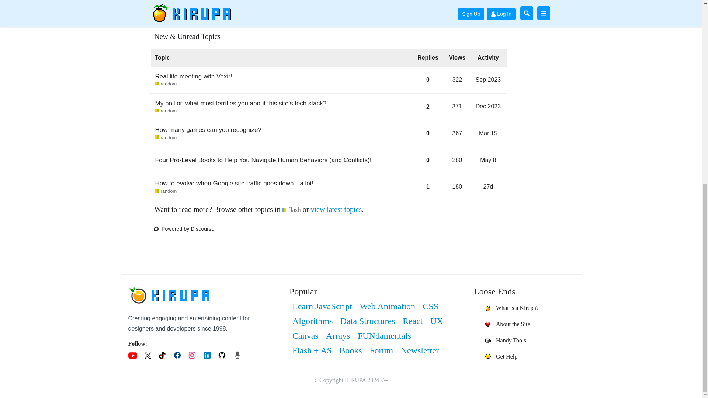 The image size is (708, 398). What do you see at coordinates (489, 82) in the screenshot?
I see `Created: Mar 15, 2024 1:46 pm` at bounding box center [489, 82].